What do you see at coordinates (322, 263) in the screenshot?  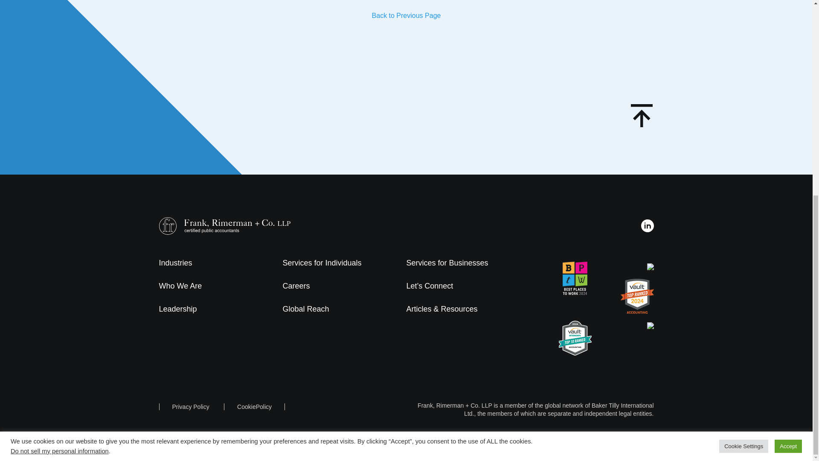 I see `Services for Individuals` at bounding box center [322, 263].